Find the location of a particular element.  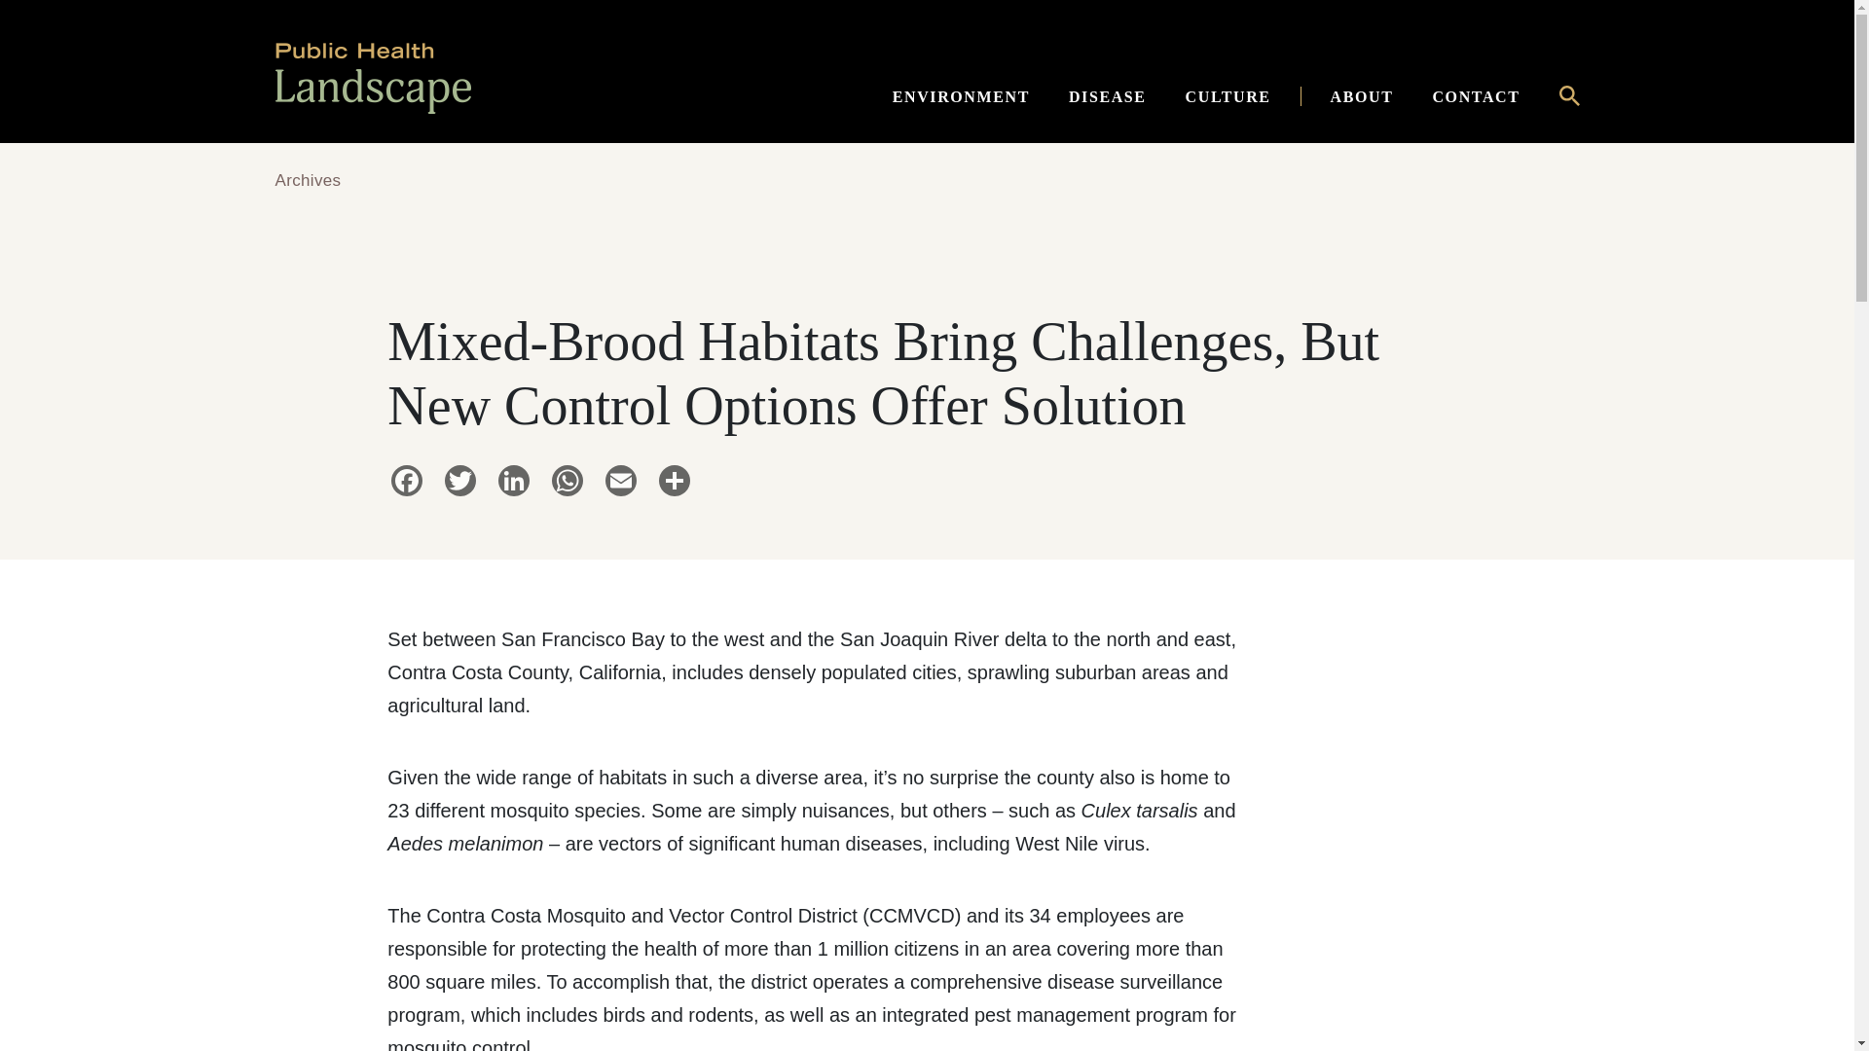

CULTURE is located at coordinates (1228, 93).